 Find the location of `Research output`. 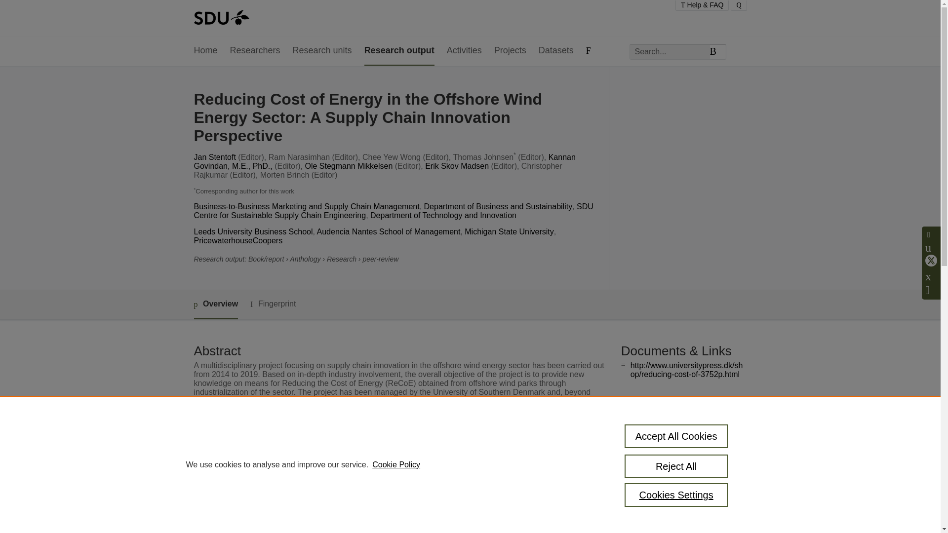

Research output is located at coordinates (399, 51).